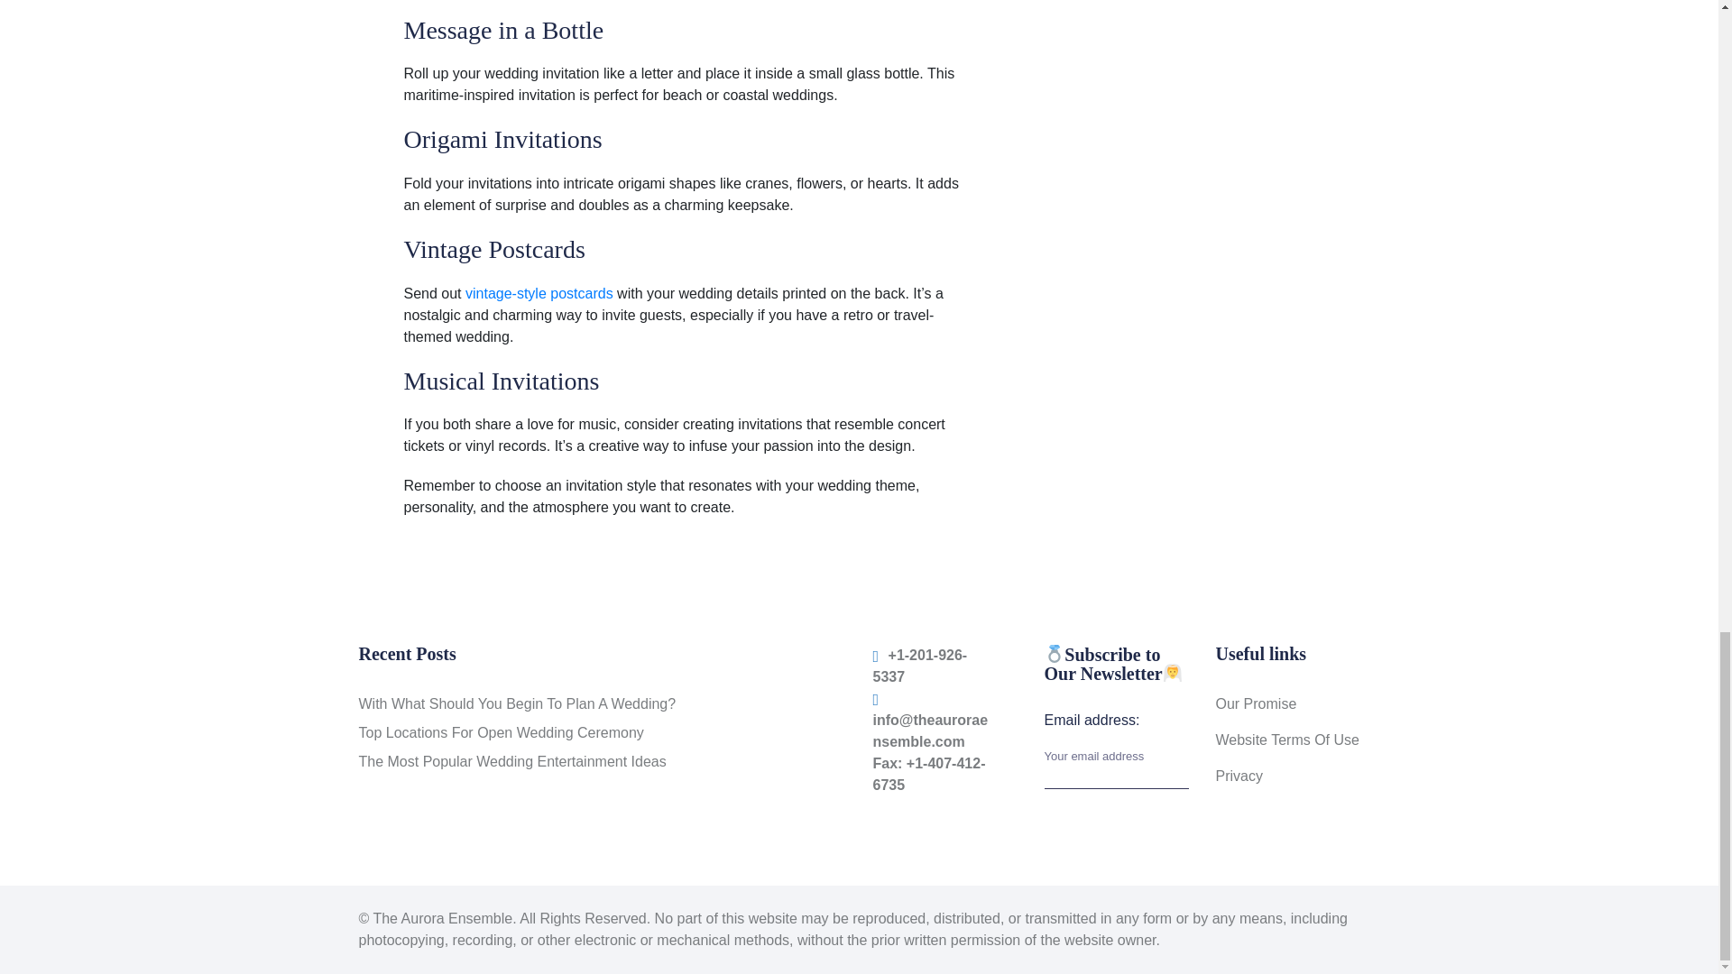 Image resolution: width=1732 pixels, height=974 pixels. I want to click on Website Terms Of Use, so click(1287, 740).